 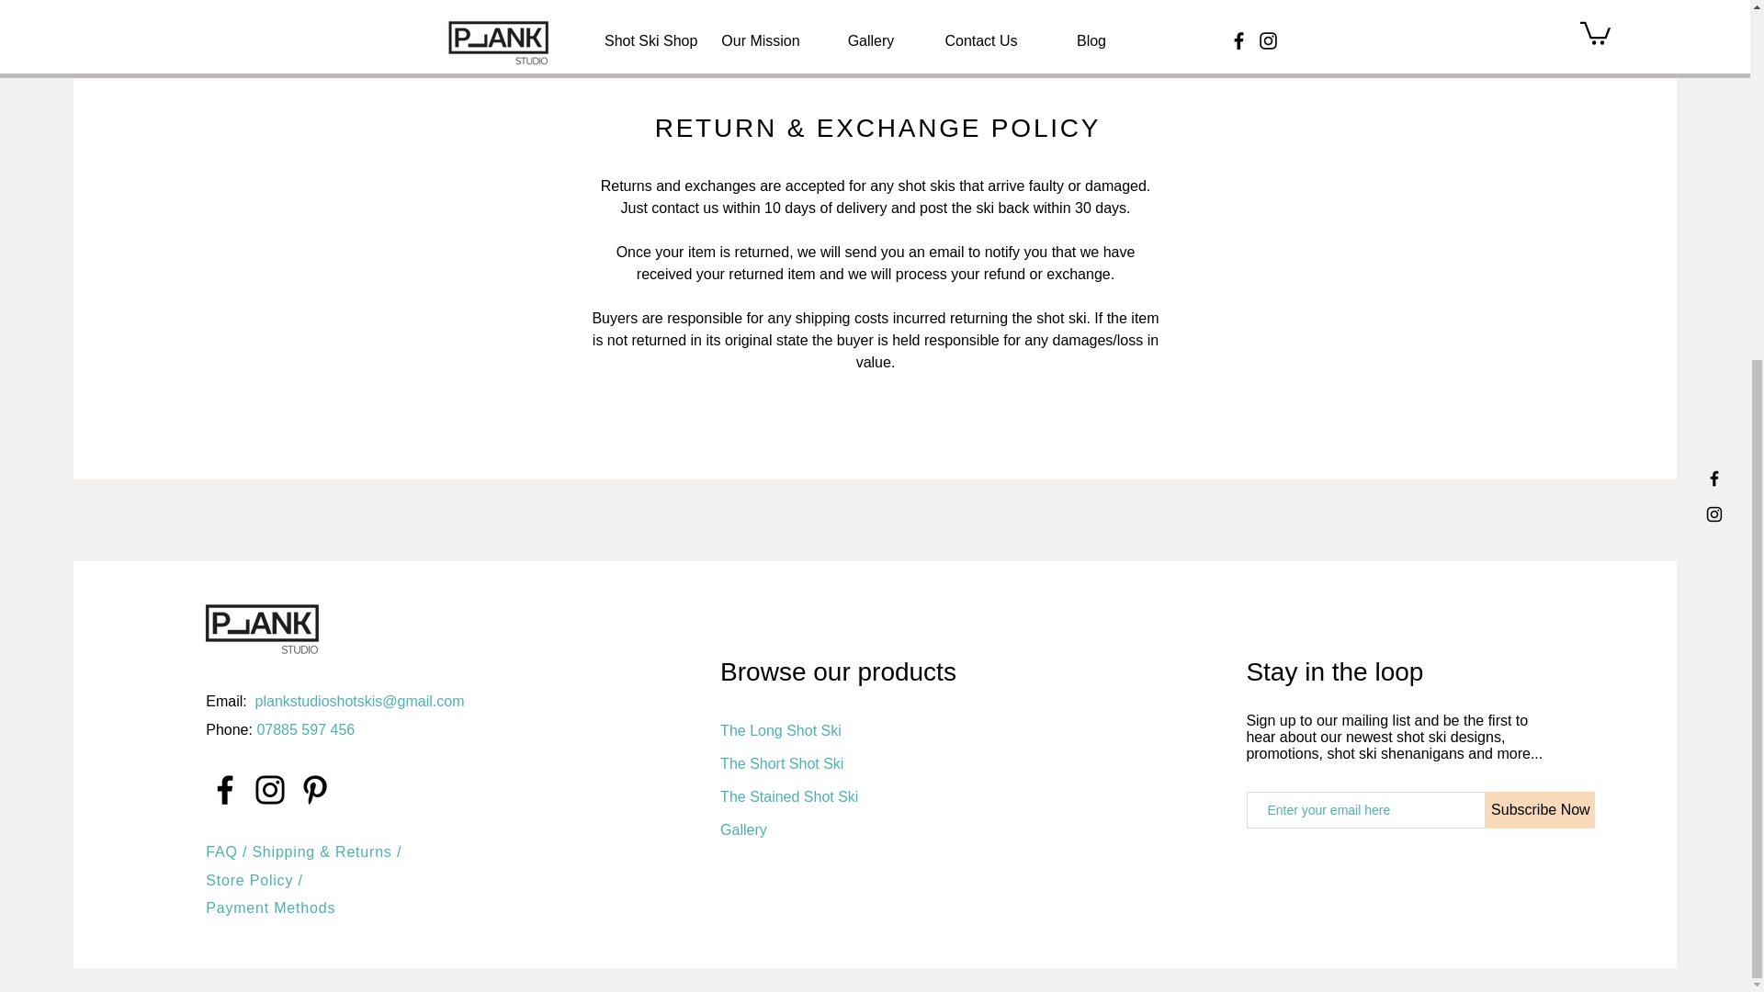 I want to click on The Short Shot Ski, so click(x=781, y=763).